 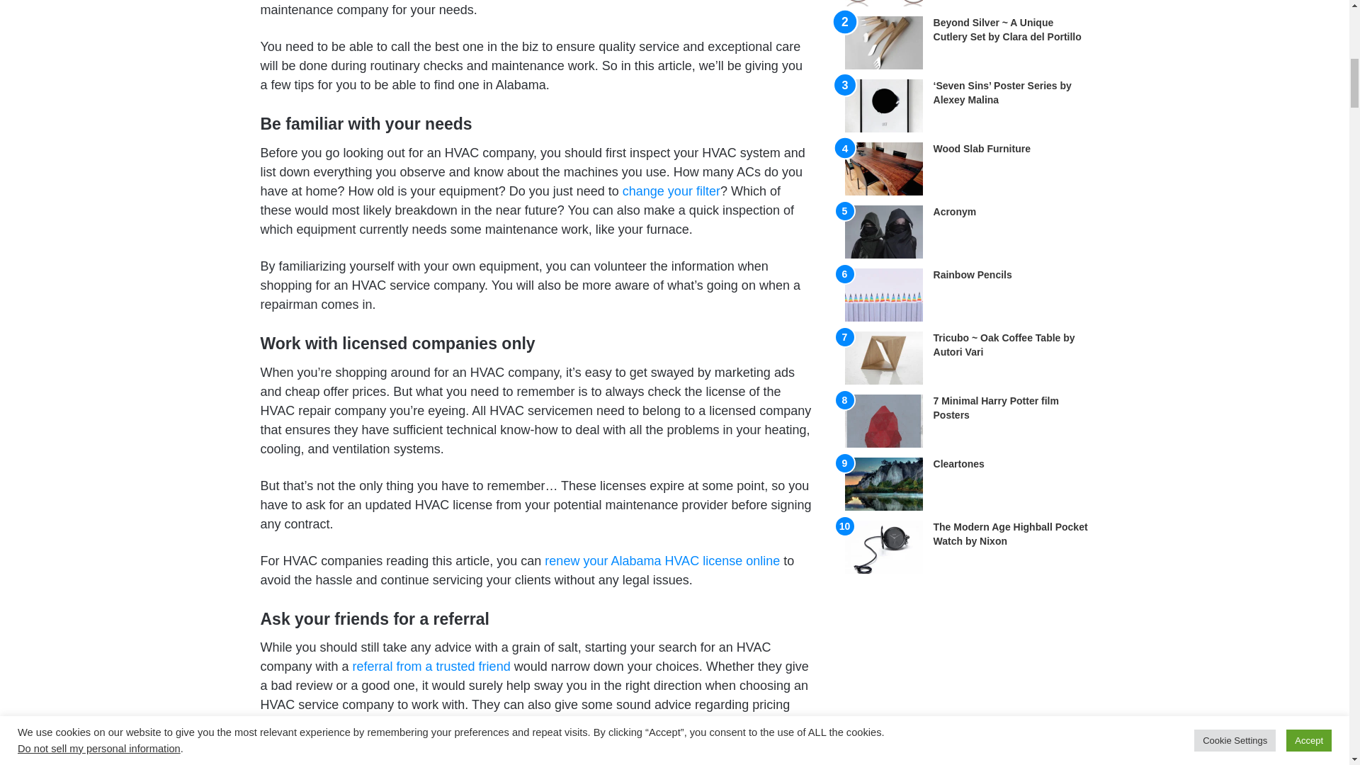 I want to click on referral from a trusted friend, so click(x=431, y=666).